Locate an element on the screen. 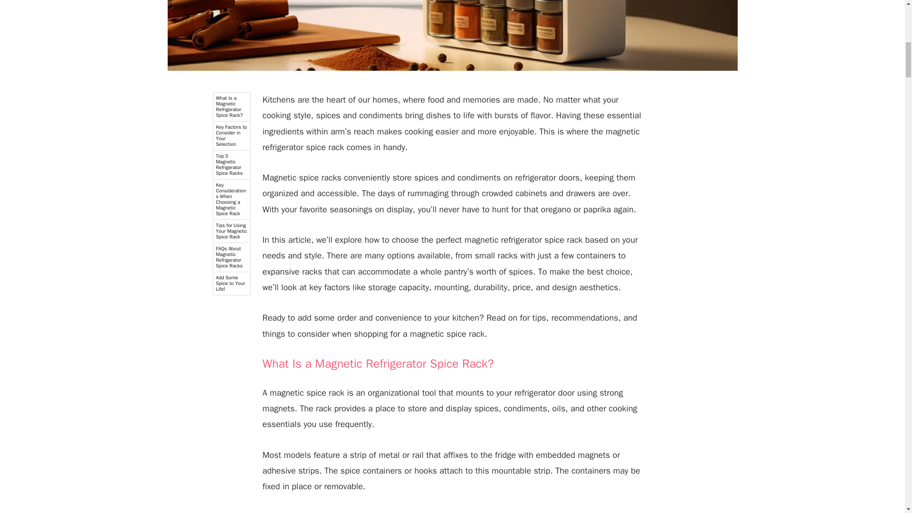 This screenshot has height=513, width=912. Key Factors to Consider in Your Selection is located at coordinates (231, 136).